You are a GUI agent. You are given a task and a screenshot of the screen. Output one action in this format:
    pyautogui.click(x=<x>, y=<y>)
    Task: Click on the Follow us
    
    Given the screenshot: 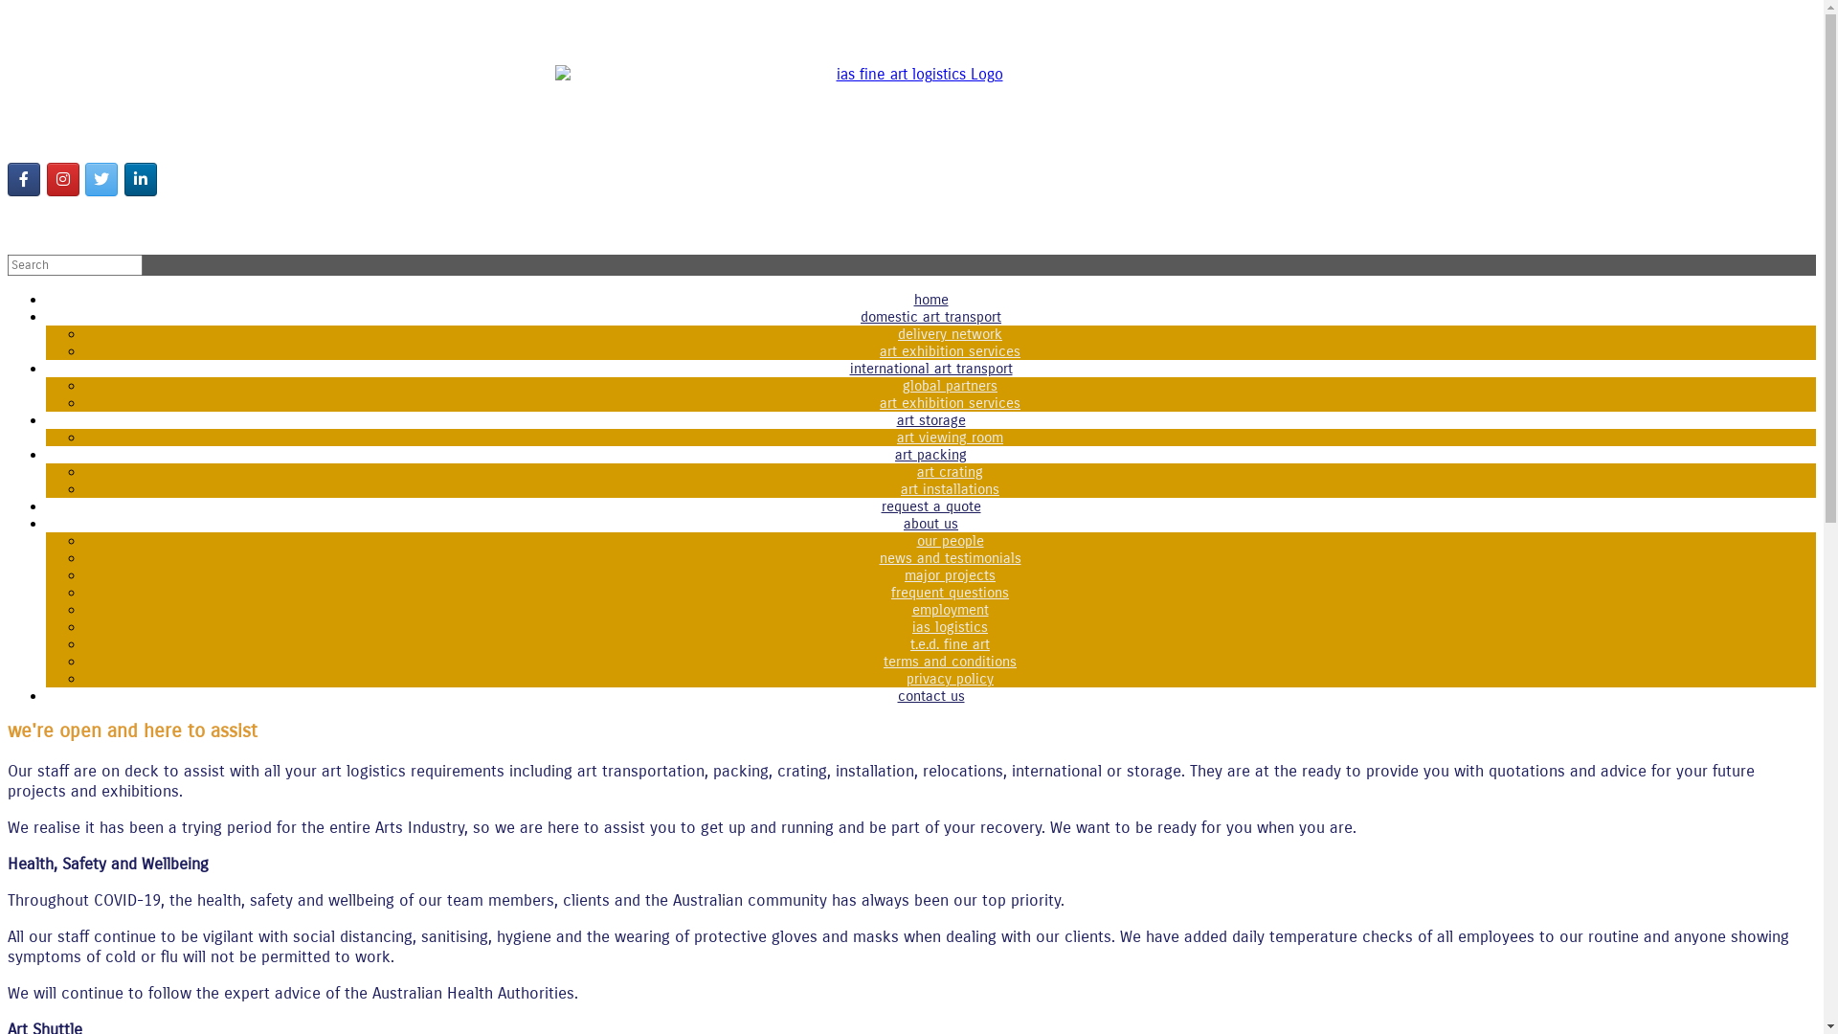 What is the action you would take?
    pyautogui.click(x=24, y=180)
    